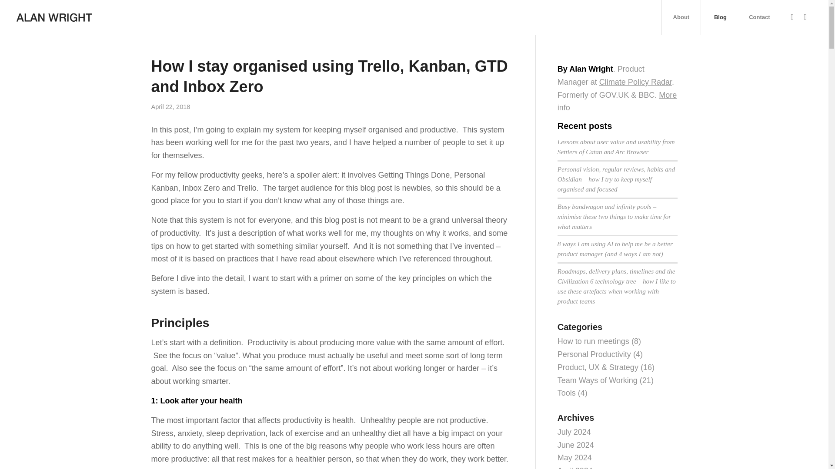 The width and height of the screenshot is (835, 469). What do you see at coordinates (617, 102) in the screenshot?
I see `More info` at bounding box center [617, 102].